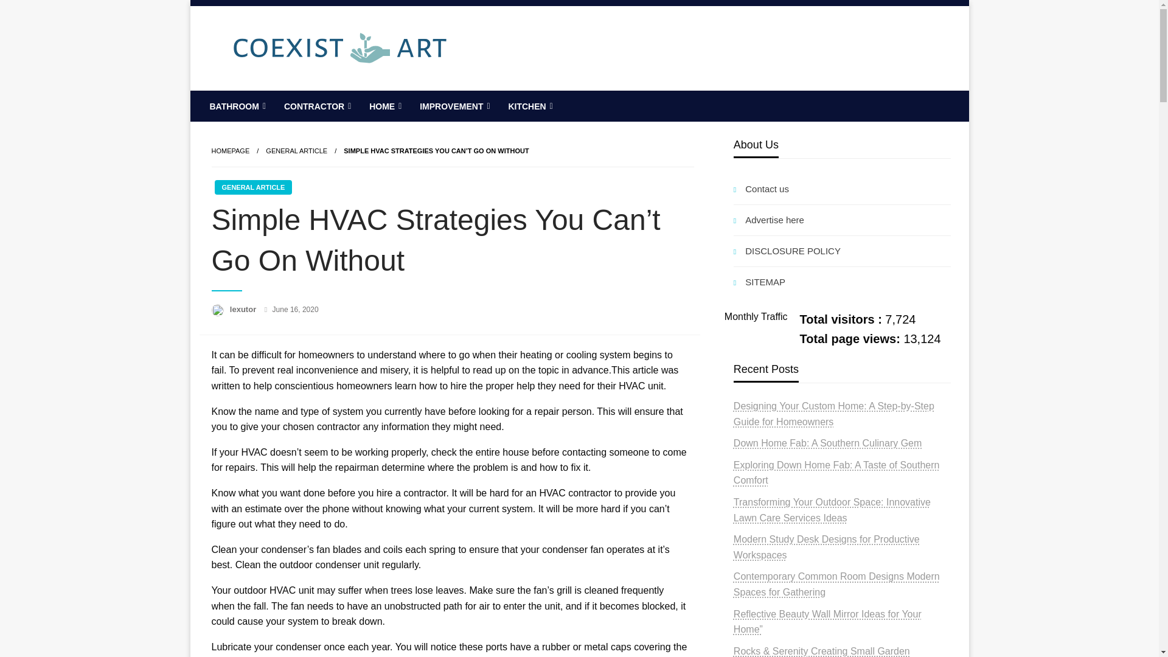  I want to click on Homepage, so click(230, 150).